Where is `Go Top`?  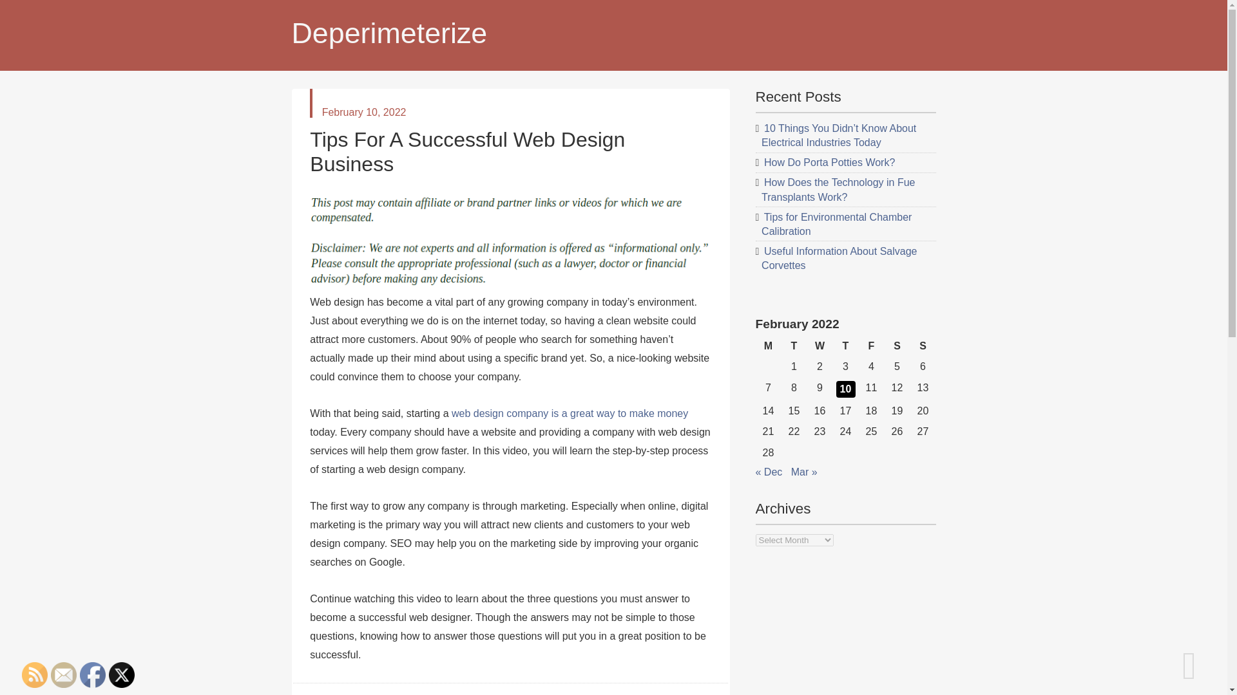 Go Top is located at coordinates (1202, 650).